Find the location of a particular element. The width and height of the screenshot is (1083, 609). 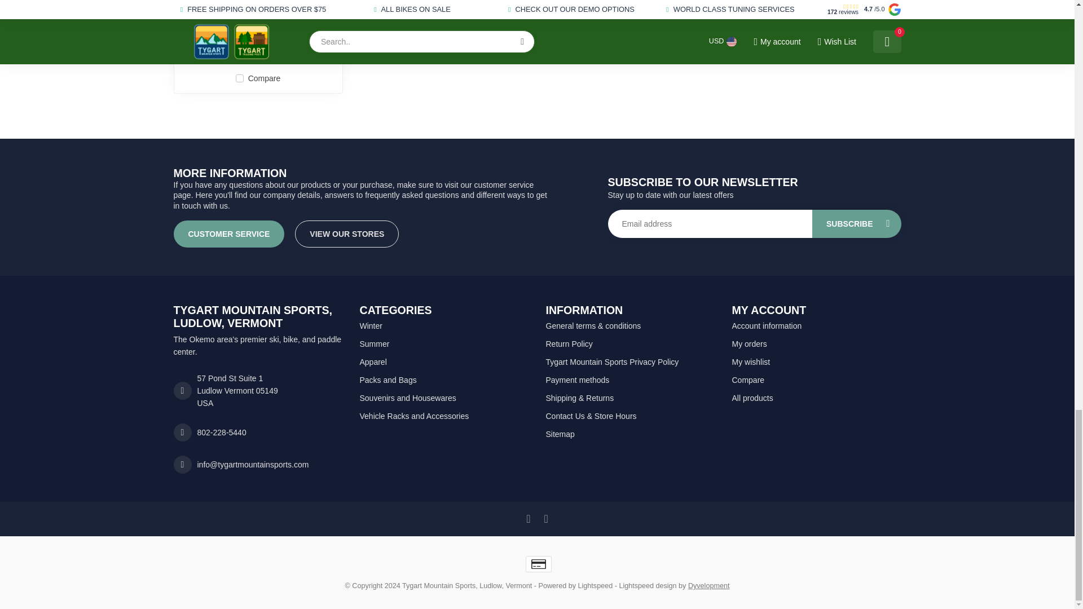

Account information is located at coordinates (816, 326).